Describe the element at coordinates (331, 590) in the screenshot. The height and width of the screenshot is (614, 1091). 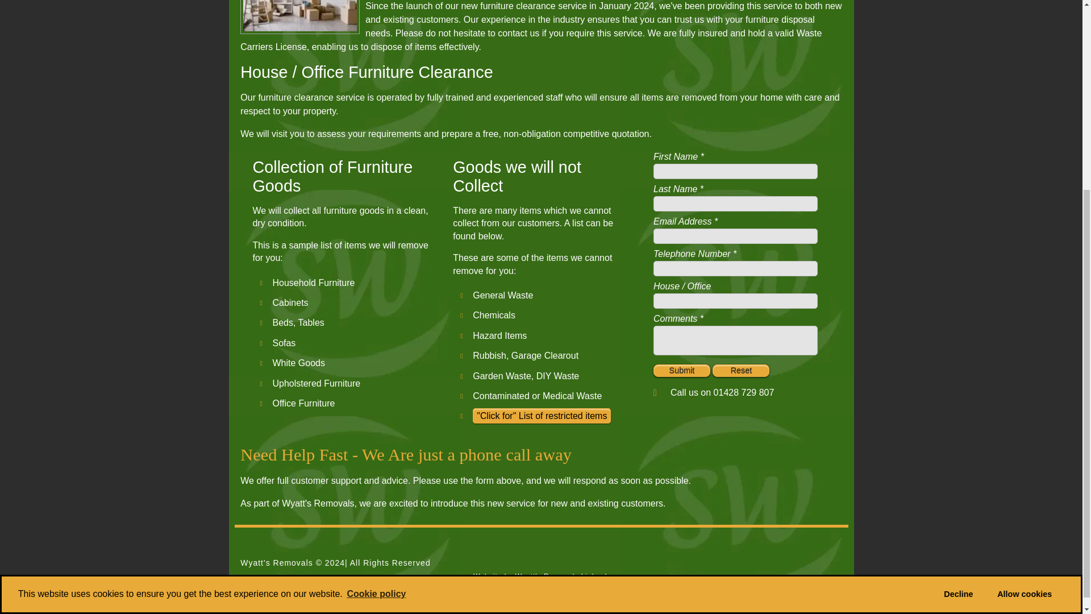
I see `Privacy Policy` at that location.